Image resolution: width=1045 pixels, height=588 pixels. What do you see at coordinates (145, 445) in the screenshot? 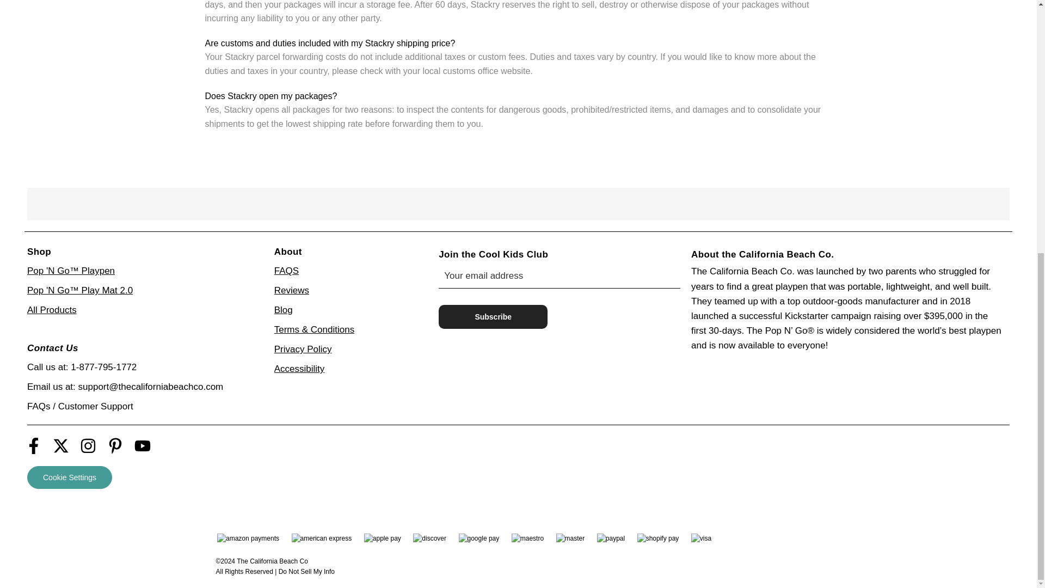
I see `Follow on YouTube` at bounding box center [145, 445].